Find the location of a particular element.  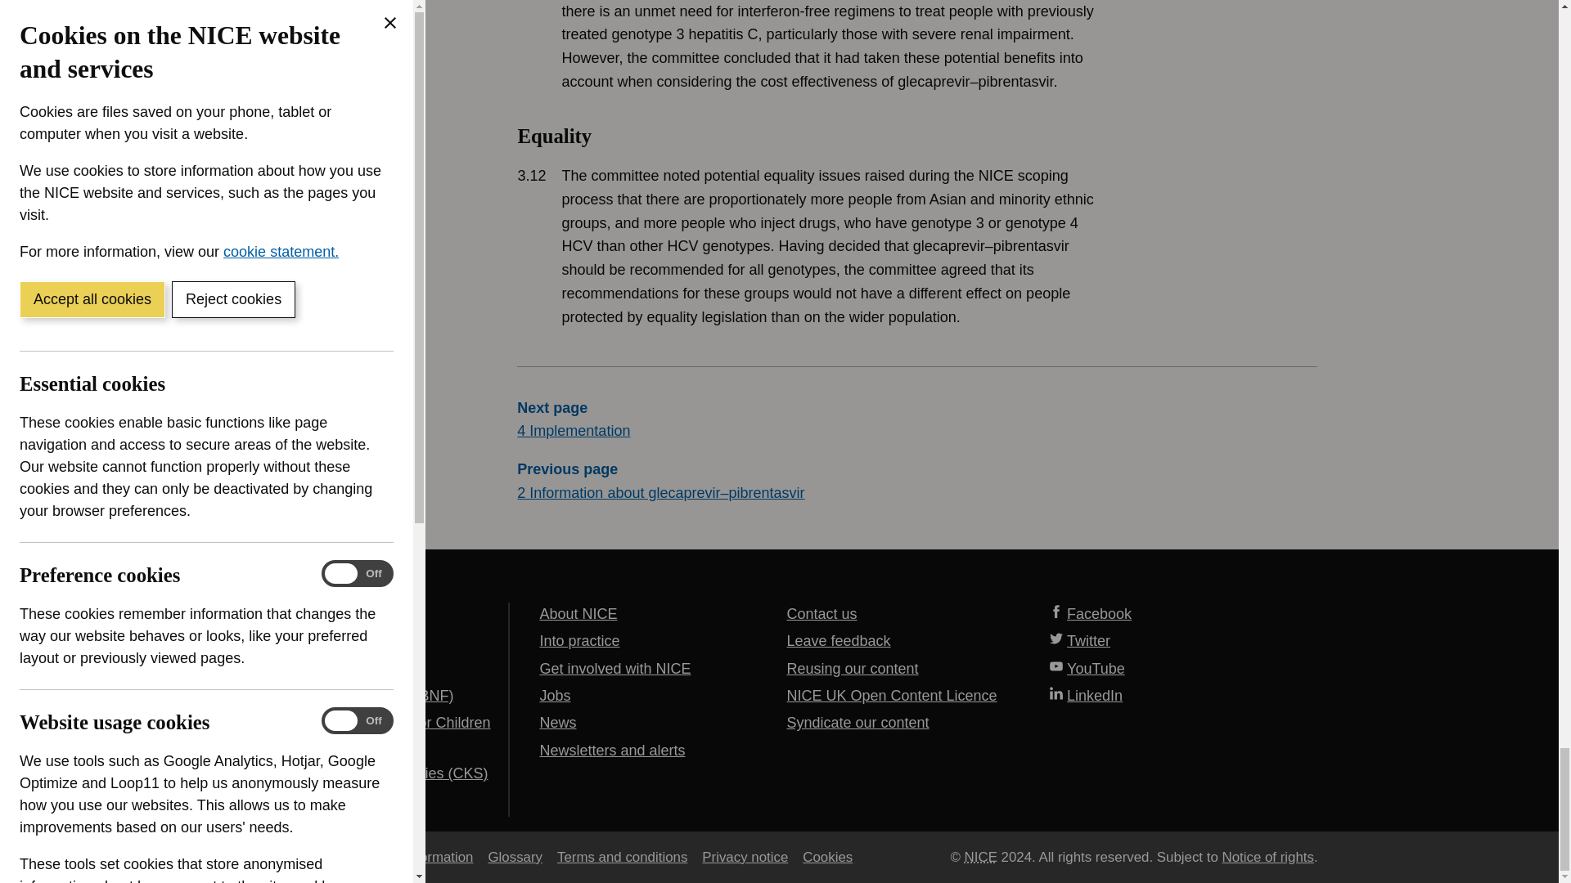

National Institute for Health and Care Excellence is located at coordinates (980, 857).